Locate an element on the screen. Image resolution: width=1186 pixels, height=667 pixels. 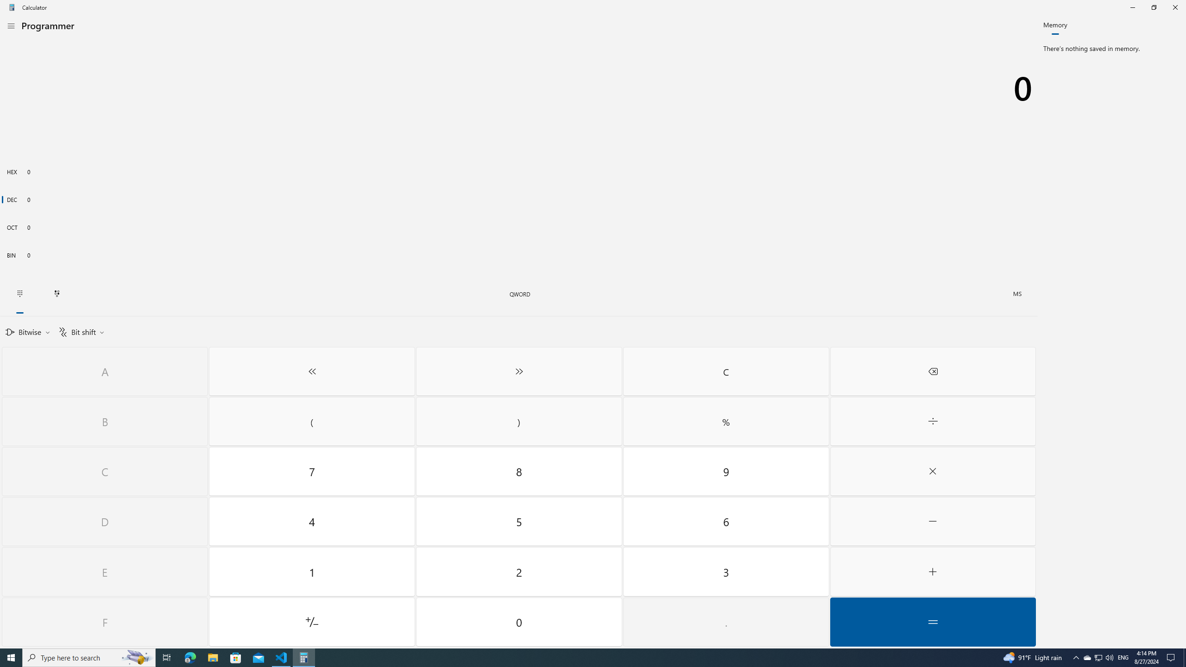
Modulo is located at coordinates (725, 422).